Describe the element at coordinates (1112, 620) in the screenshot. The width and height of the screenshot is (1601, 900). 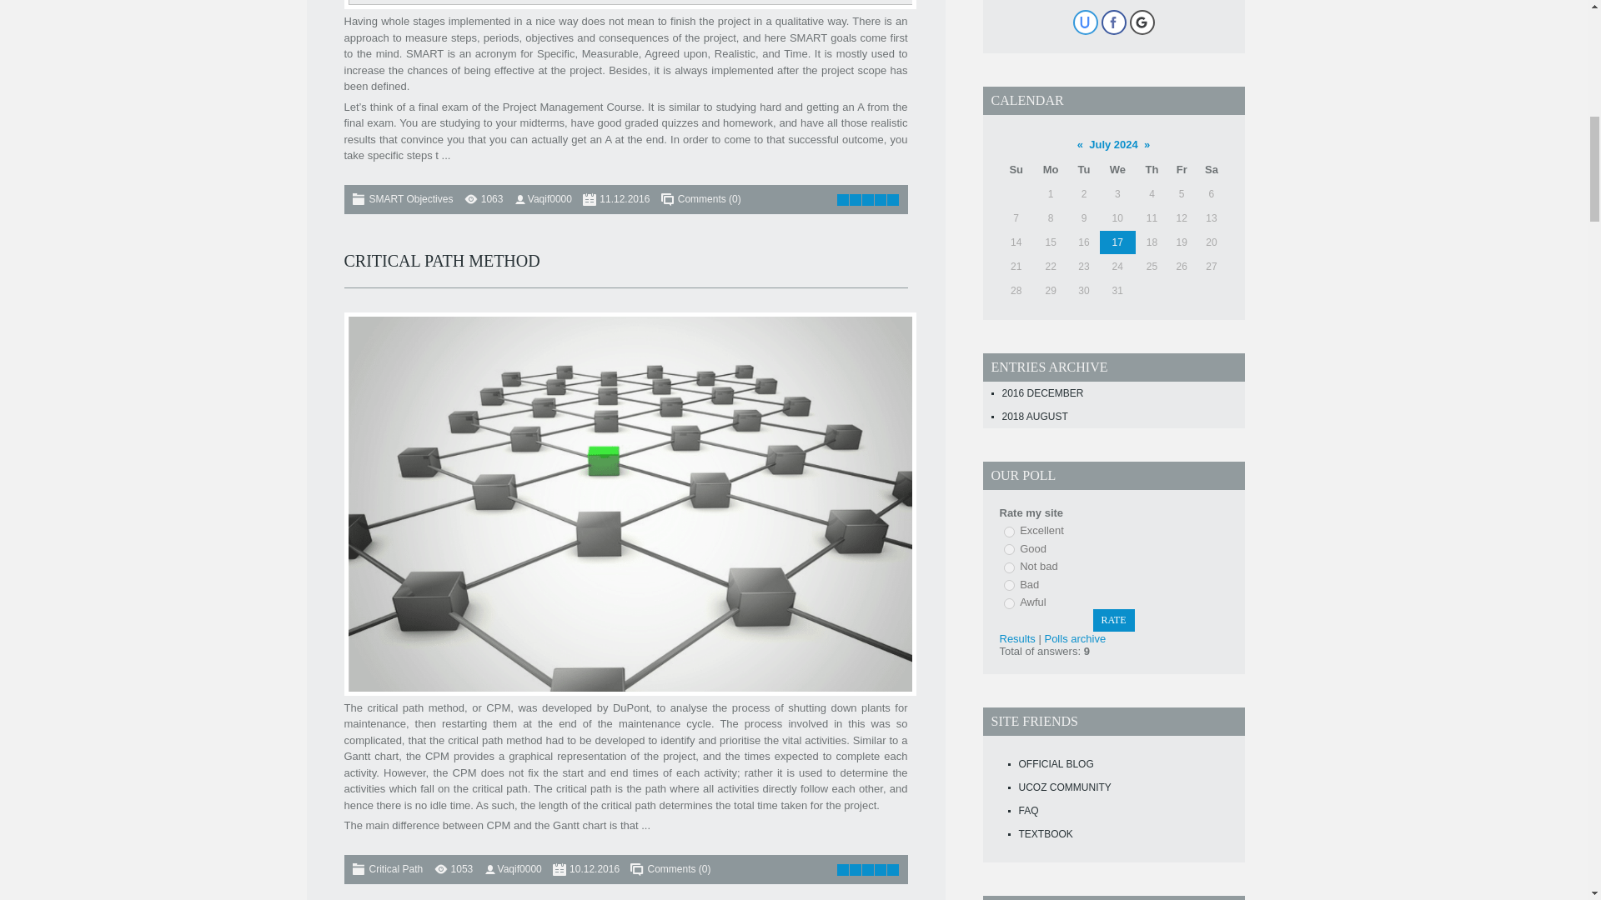
I see `Rate` at that location.